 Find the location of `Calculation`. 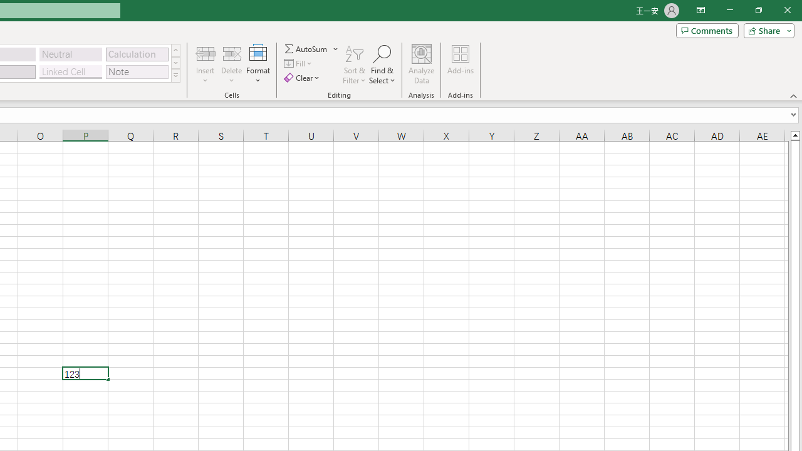

Calculation is located at coordinates (137, 54).